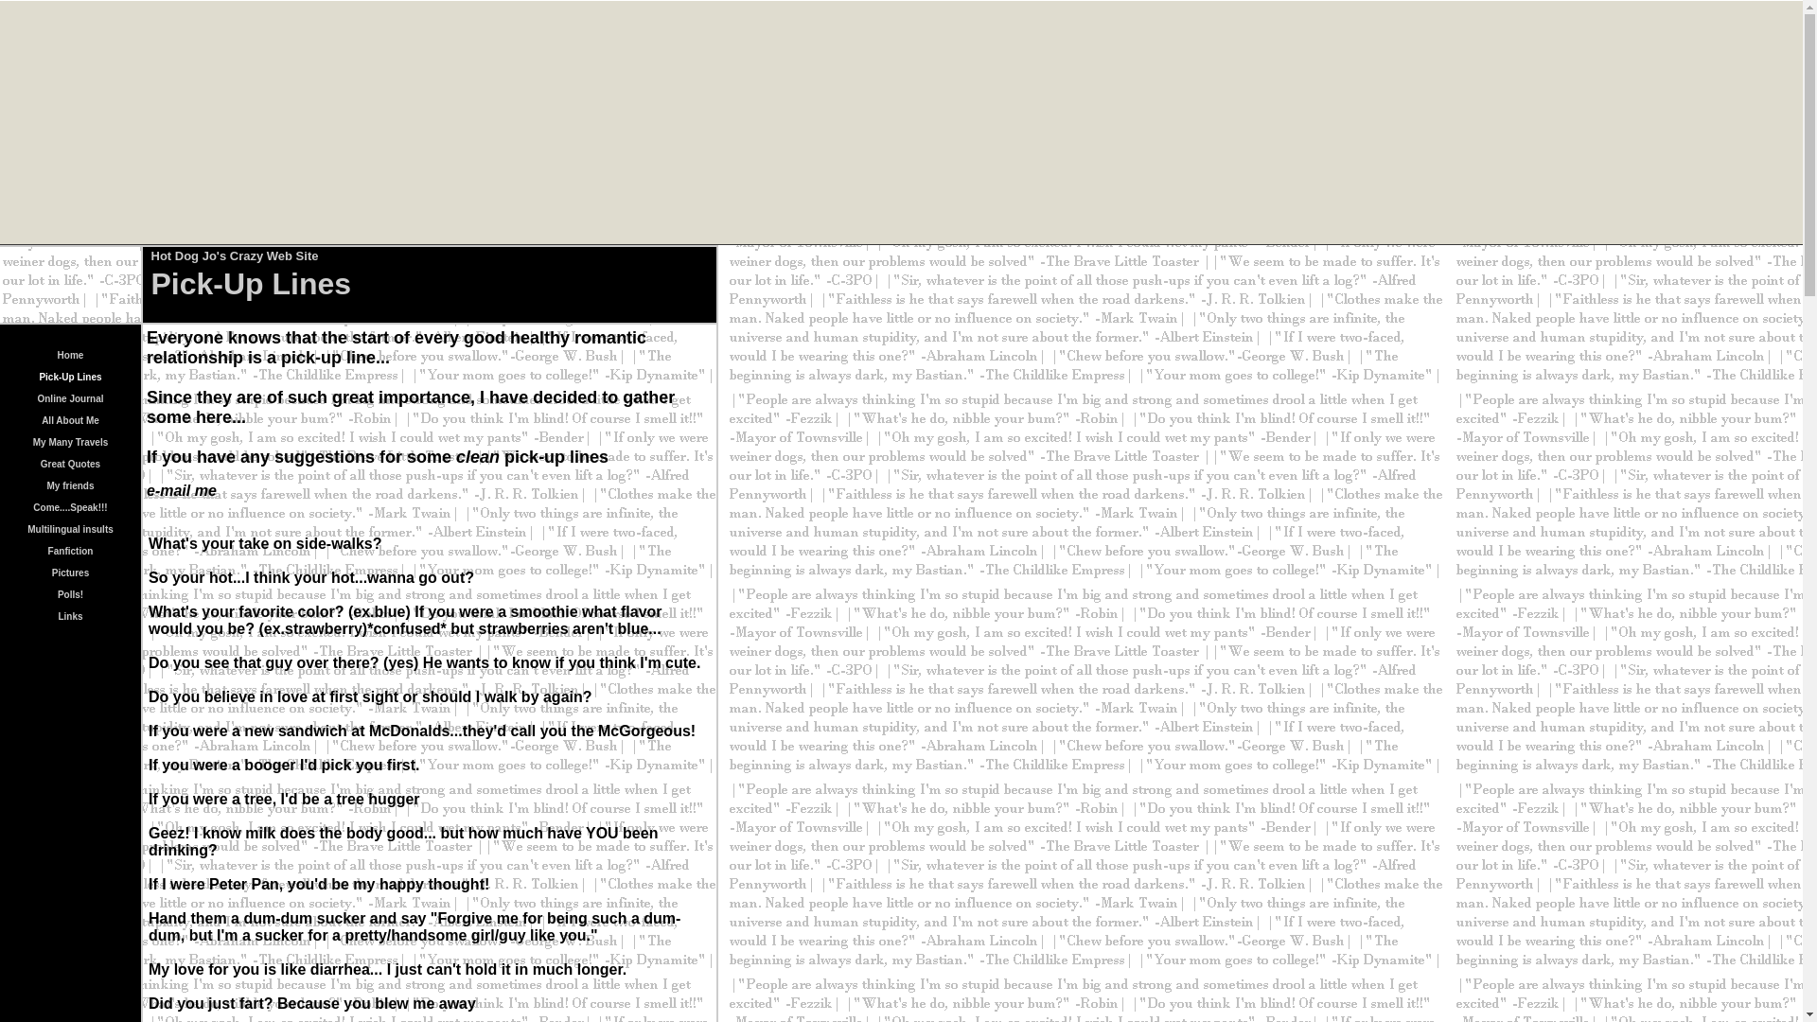 The image size is (1817, 1022). I want to click on Online Journal, so click(70, 396).